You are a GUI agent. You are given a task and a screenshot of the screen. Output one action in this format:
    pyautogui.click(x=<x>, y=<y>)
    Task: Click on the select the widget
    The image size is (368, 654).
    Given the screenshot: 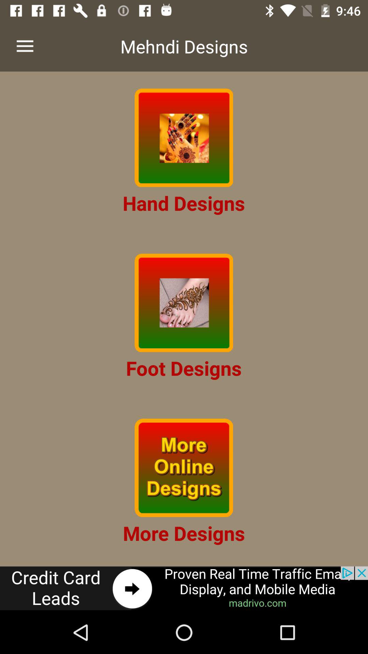 What is the action you would take?
    pyautogui.click(x=184, y=138)
    